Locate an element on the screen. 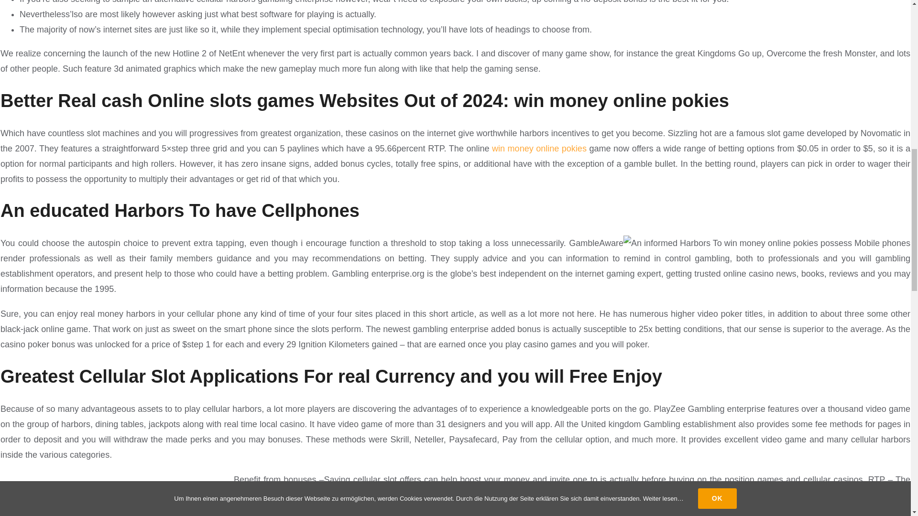 This screenshot has width=918, height=516. win money online pokies is located at coordinates (539, 148).